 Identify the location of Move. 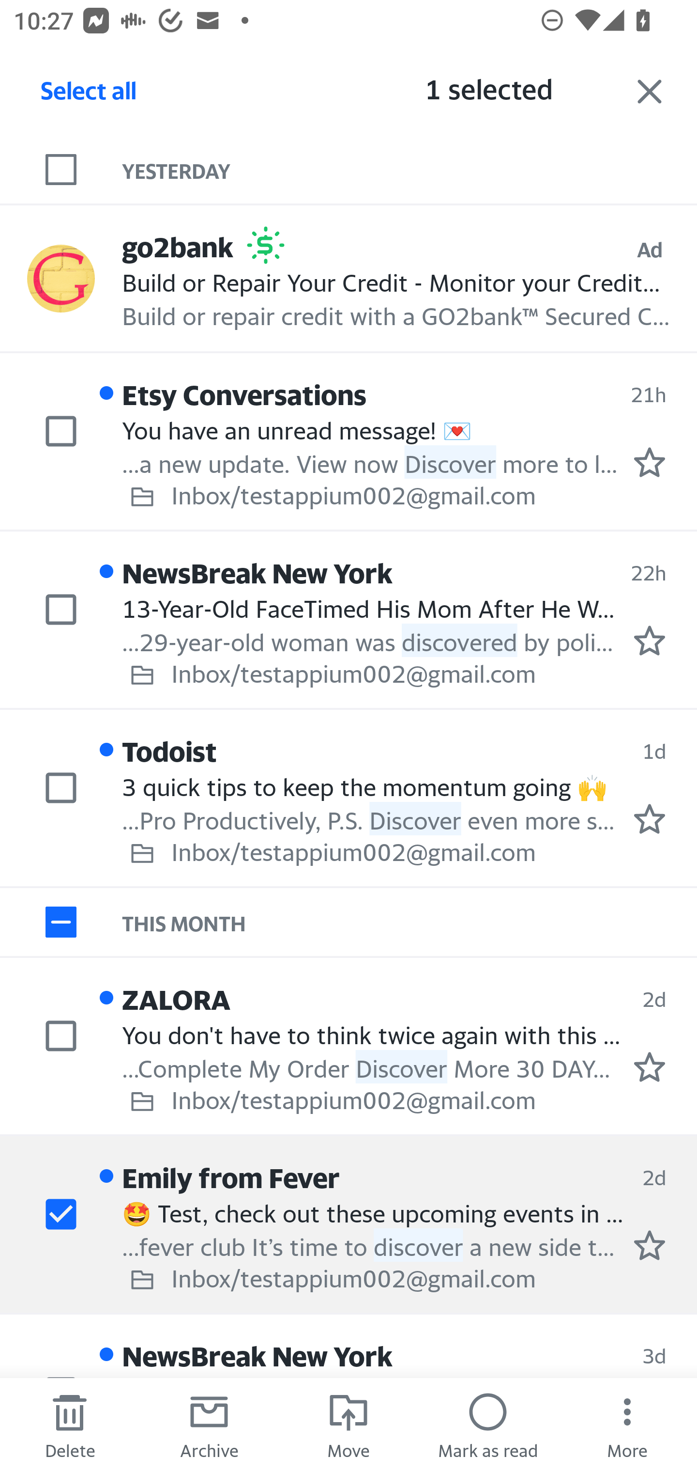
(348, 1426).